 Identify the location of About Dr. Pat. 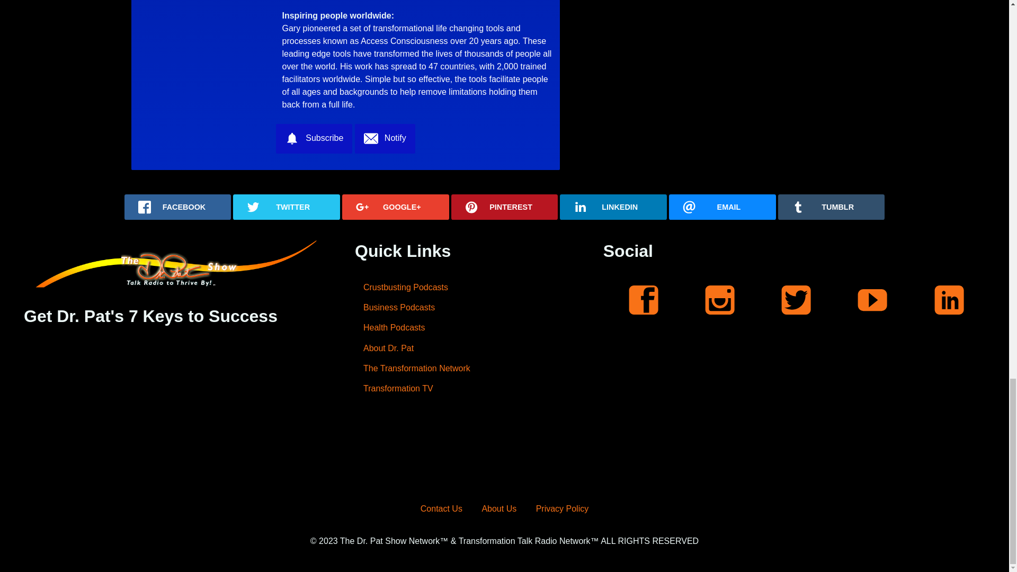
(463, 348).